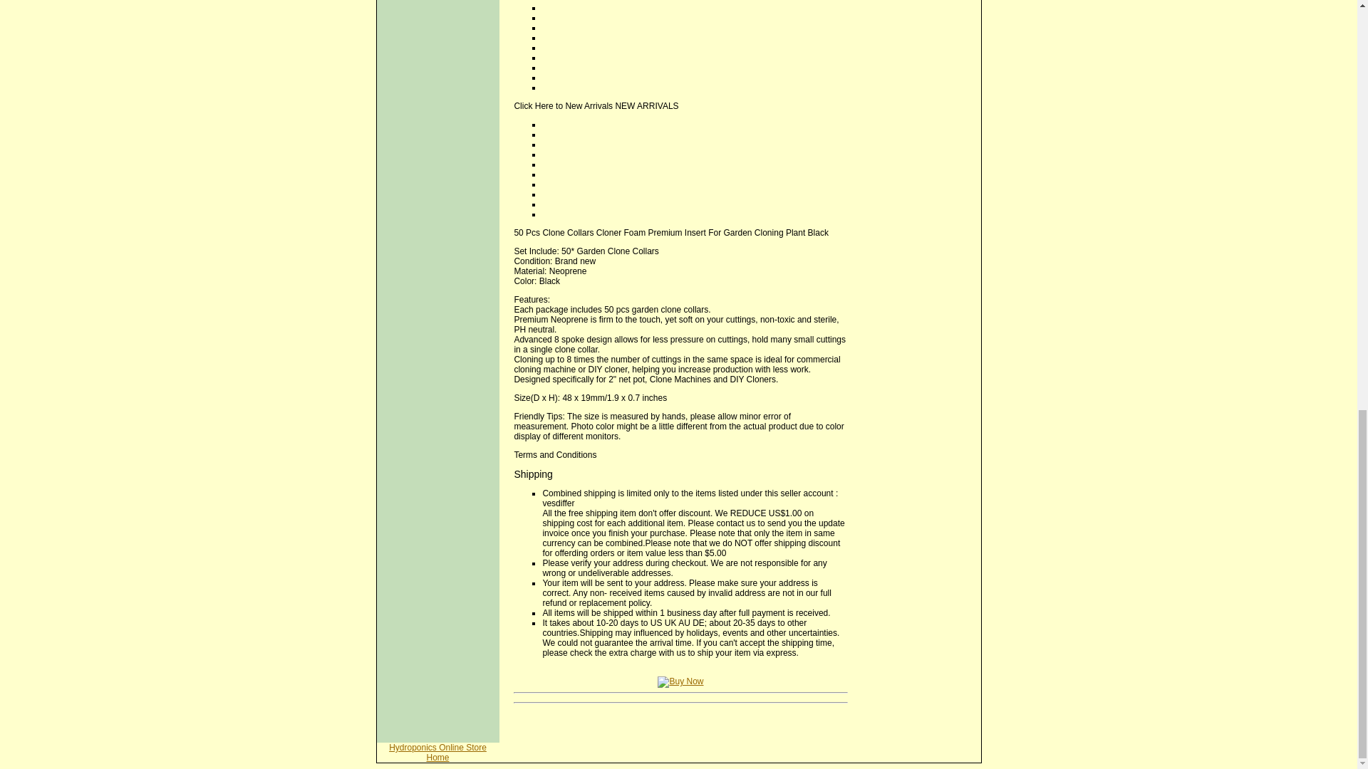  Describe the element at coordinates (680, 682) in the screenshot. I see `Buy Now` at that location.